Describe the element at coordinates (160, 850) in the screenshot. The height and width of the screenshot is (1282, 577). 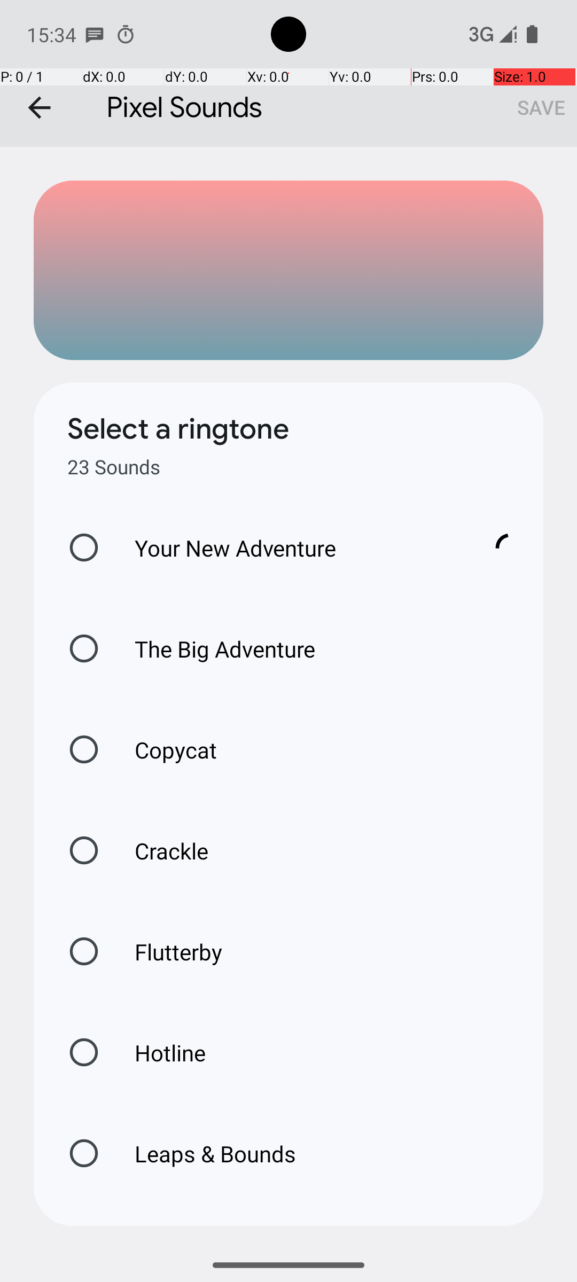
I see `Crackle` at that location.